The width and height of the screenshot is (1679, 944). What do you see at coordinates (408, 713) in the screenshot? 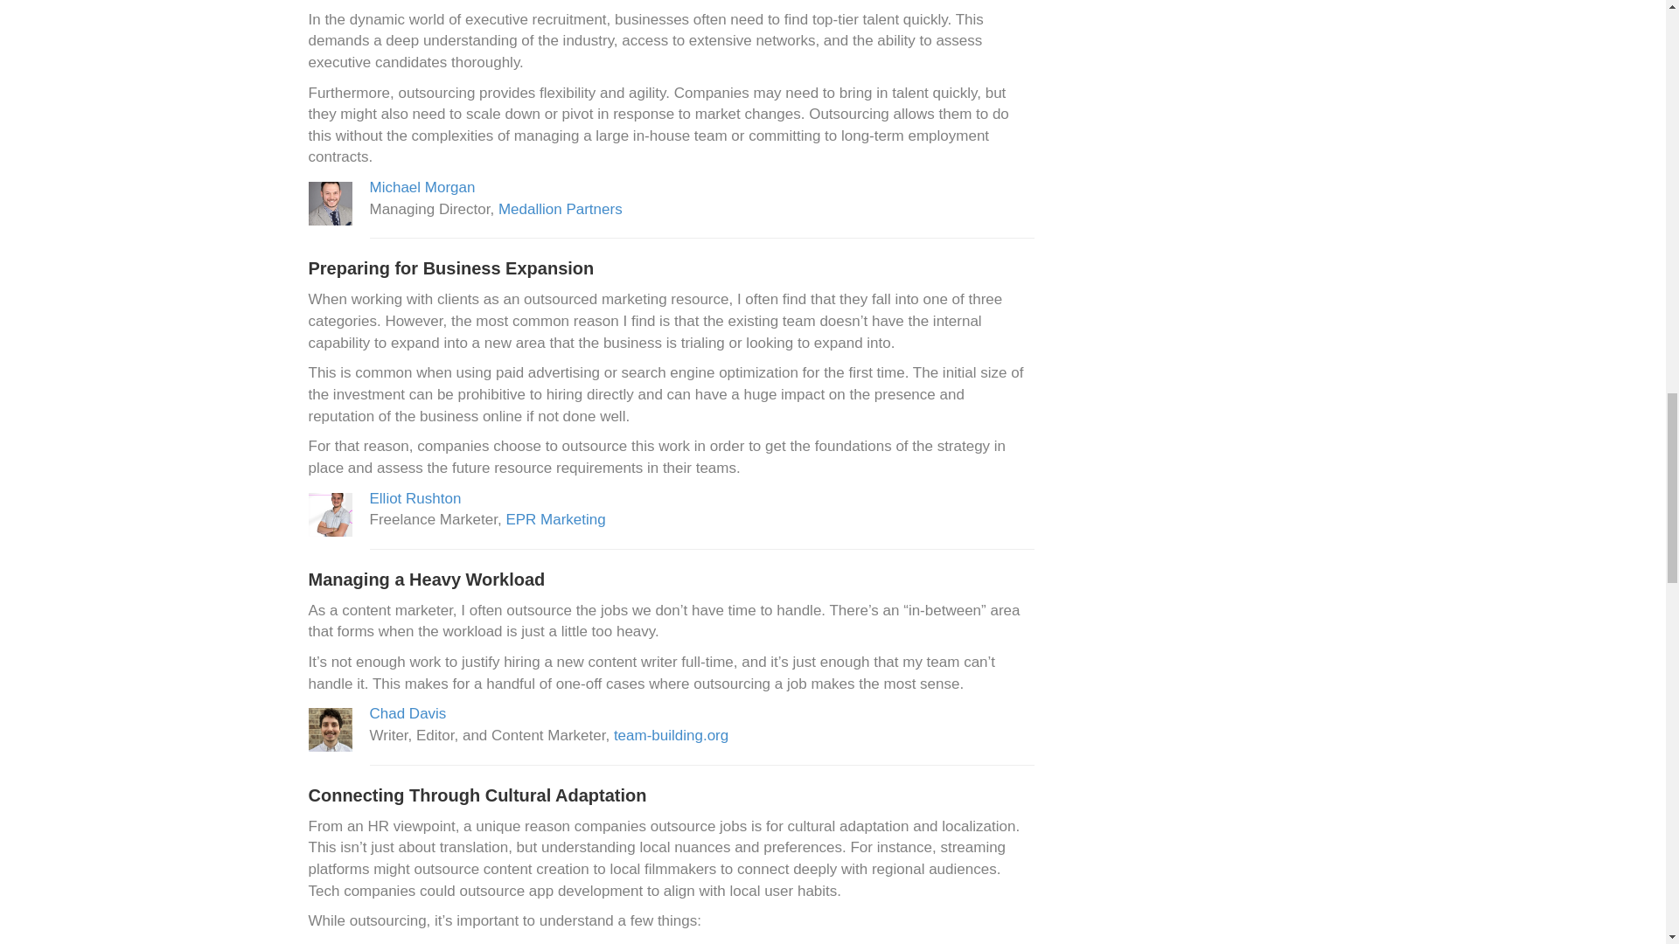
I see `Chad Davis` at bounding box center [408, 713].